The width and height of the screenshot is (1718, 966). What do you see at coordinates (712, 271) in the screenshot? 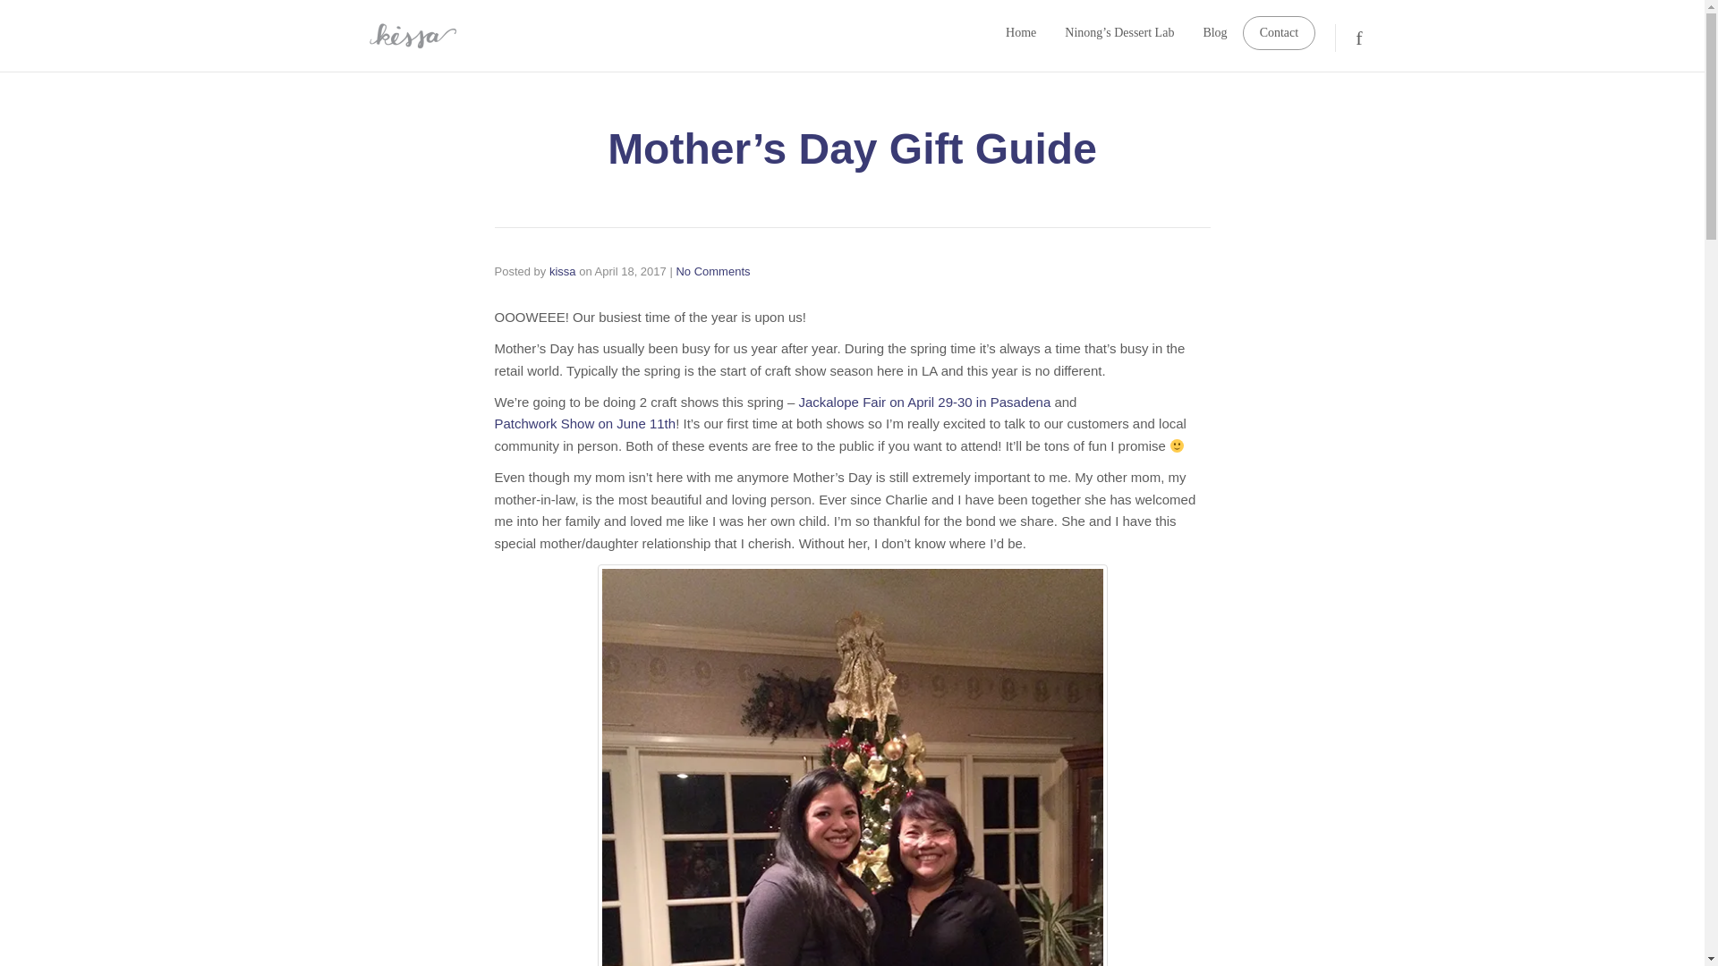
I see `No Comments` at bounding box center [712, 271].